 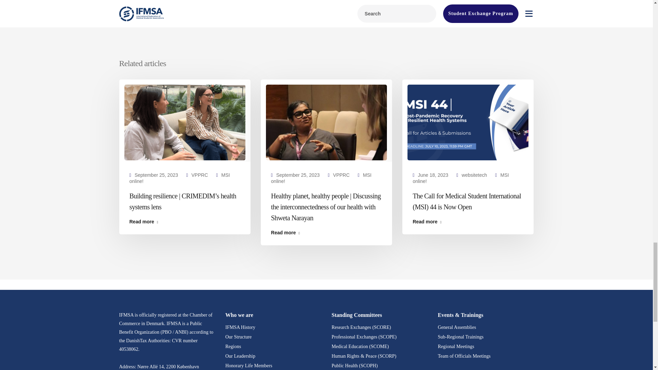 I want to click on Posts by websitetech, so click(x=474, y=175).